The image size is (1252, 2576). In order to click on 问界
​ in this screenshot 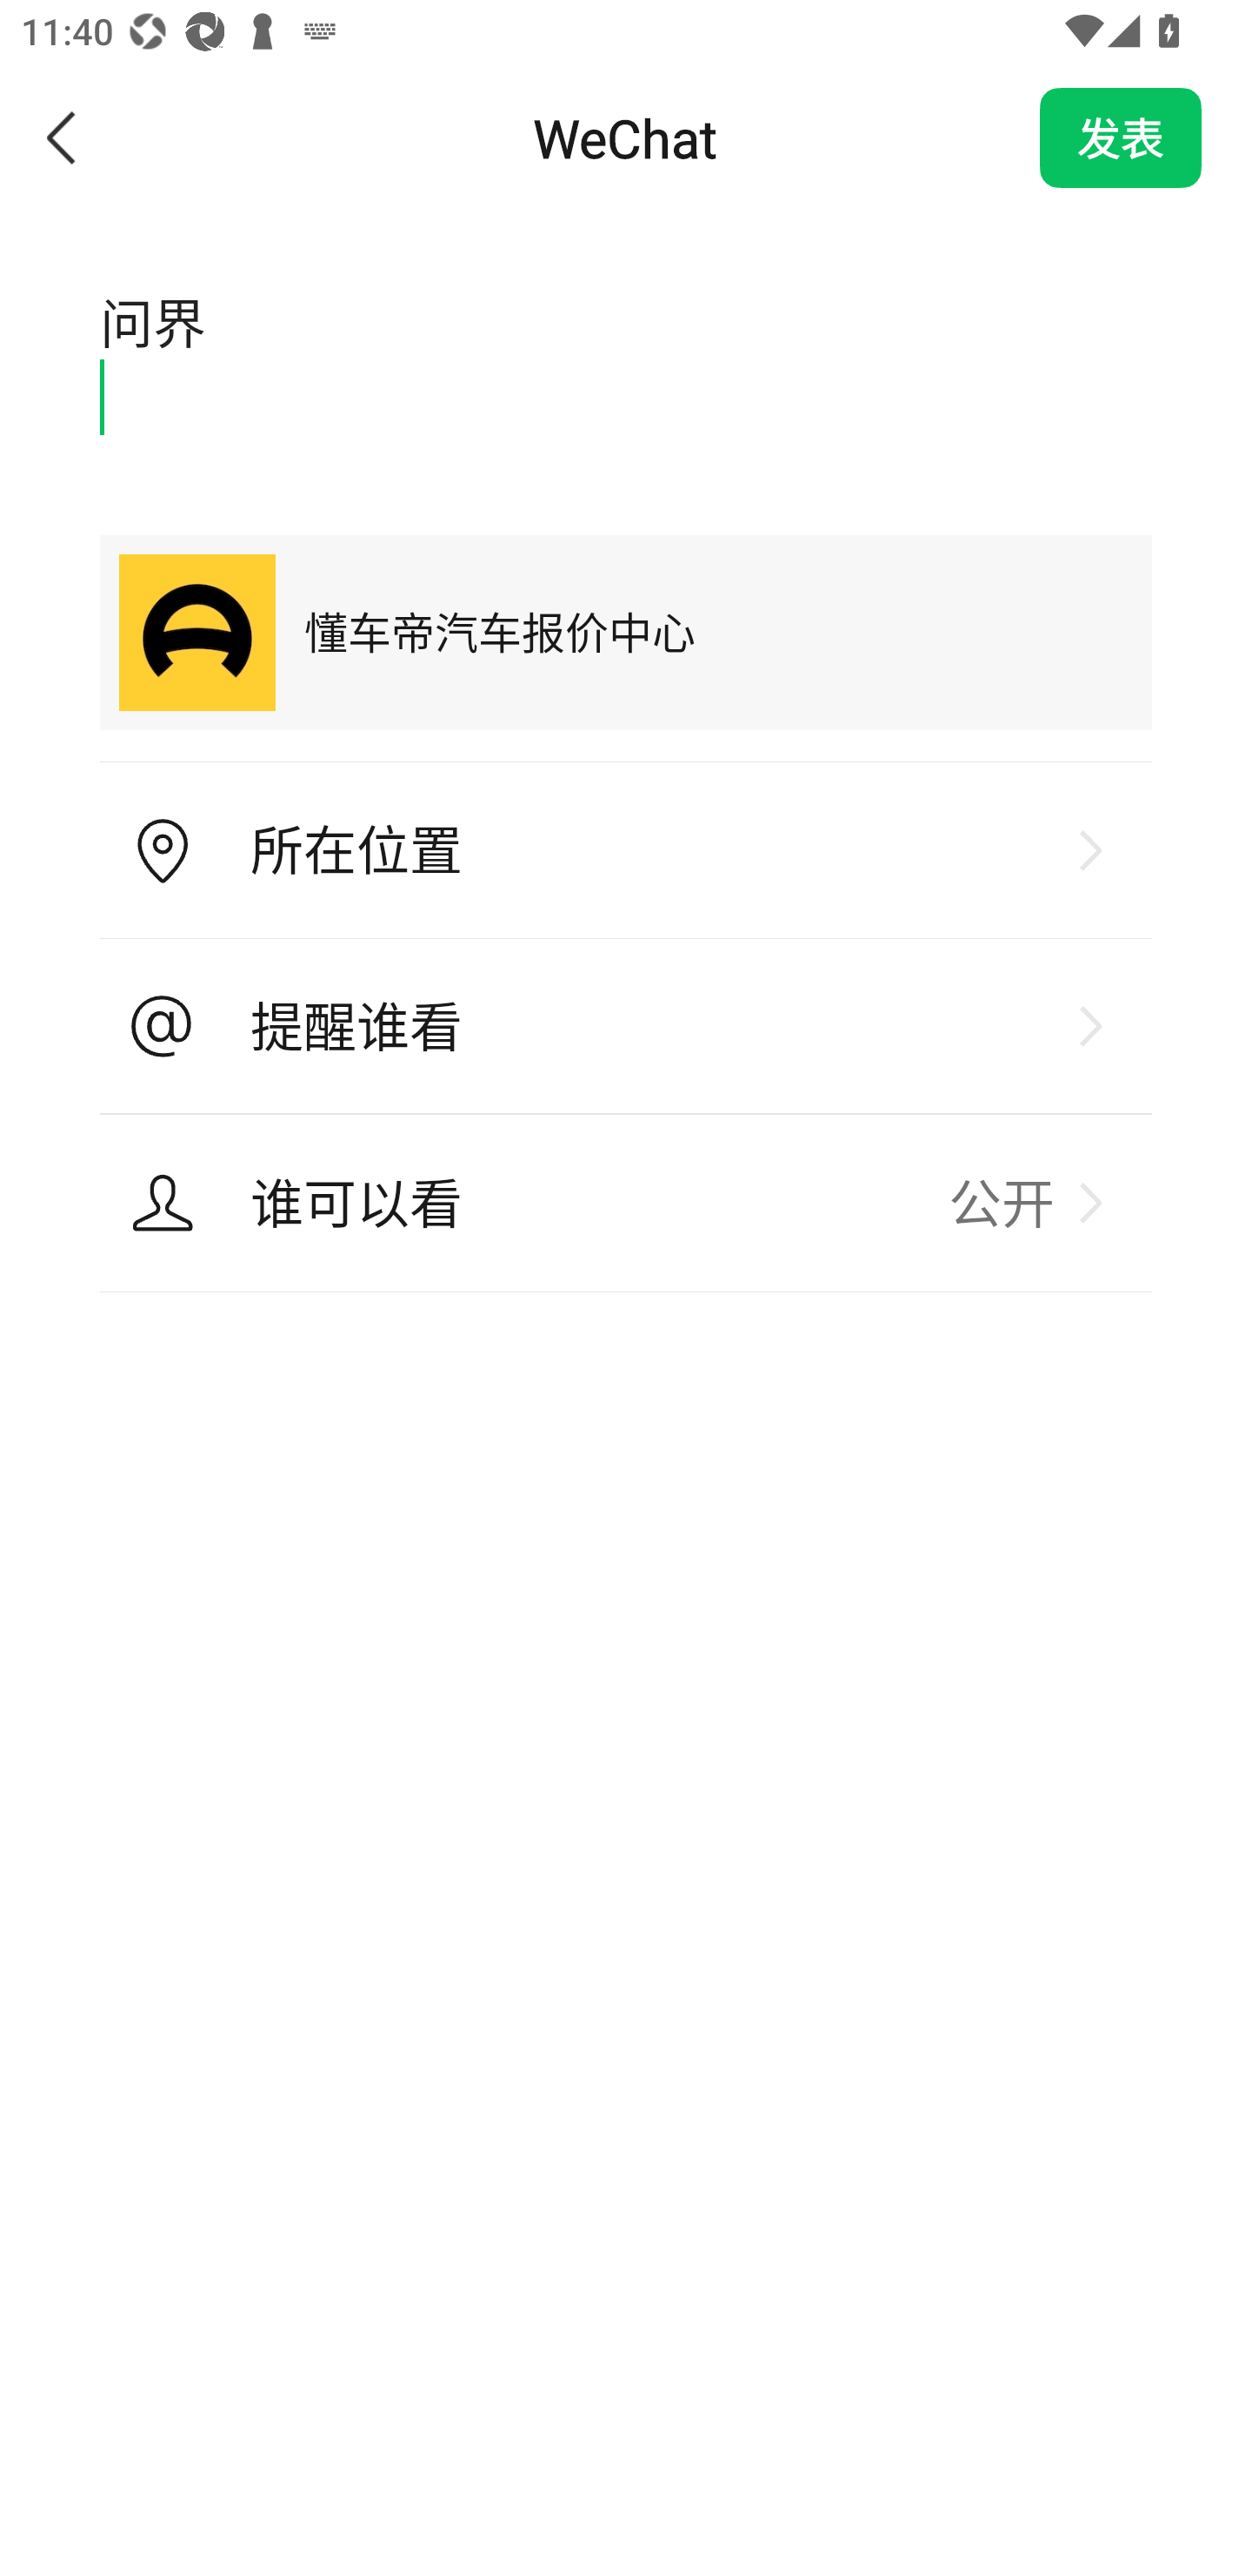, I will do `click(626, 358)`.